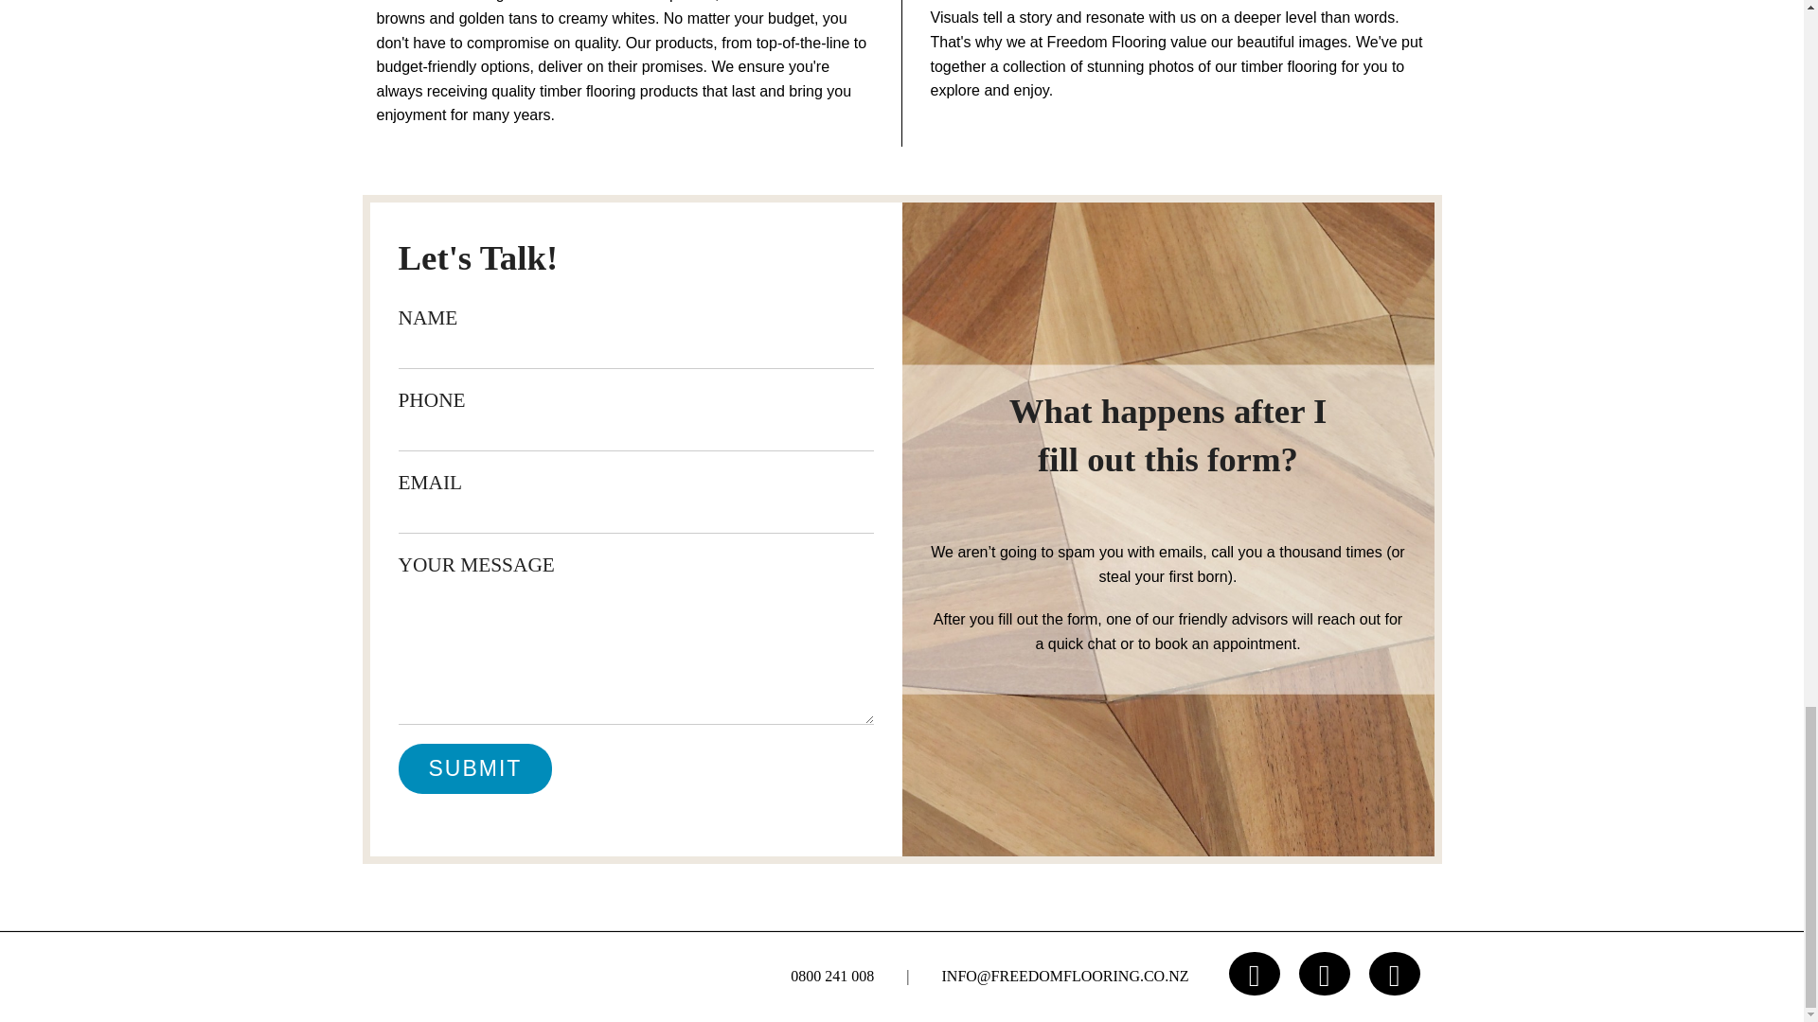  Describe the element at coordinates (475, 768) in the screenshot. I see `SUBMIT` at that location.